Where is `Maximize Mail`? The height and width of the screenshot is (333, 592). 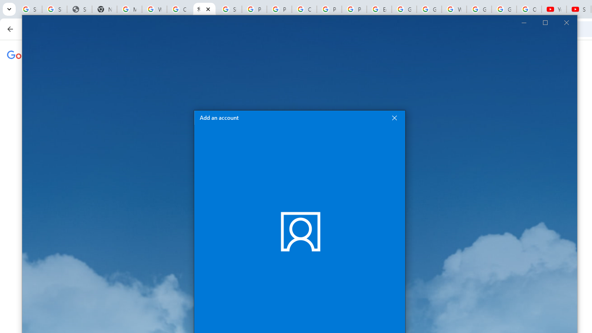
Maximize Mail is located at coordinates (545, 22).